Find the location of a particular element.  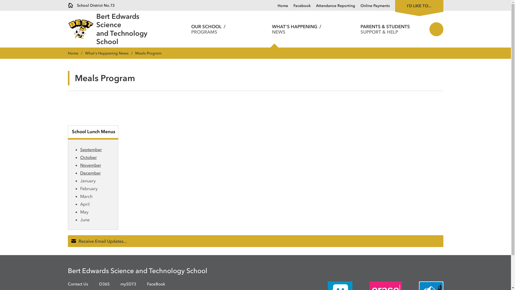

Default text size is located at coordinates (411, 53).